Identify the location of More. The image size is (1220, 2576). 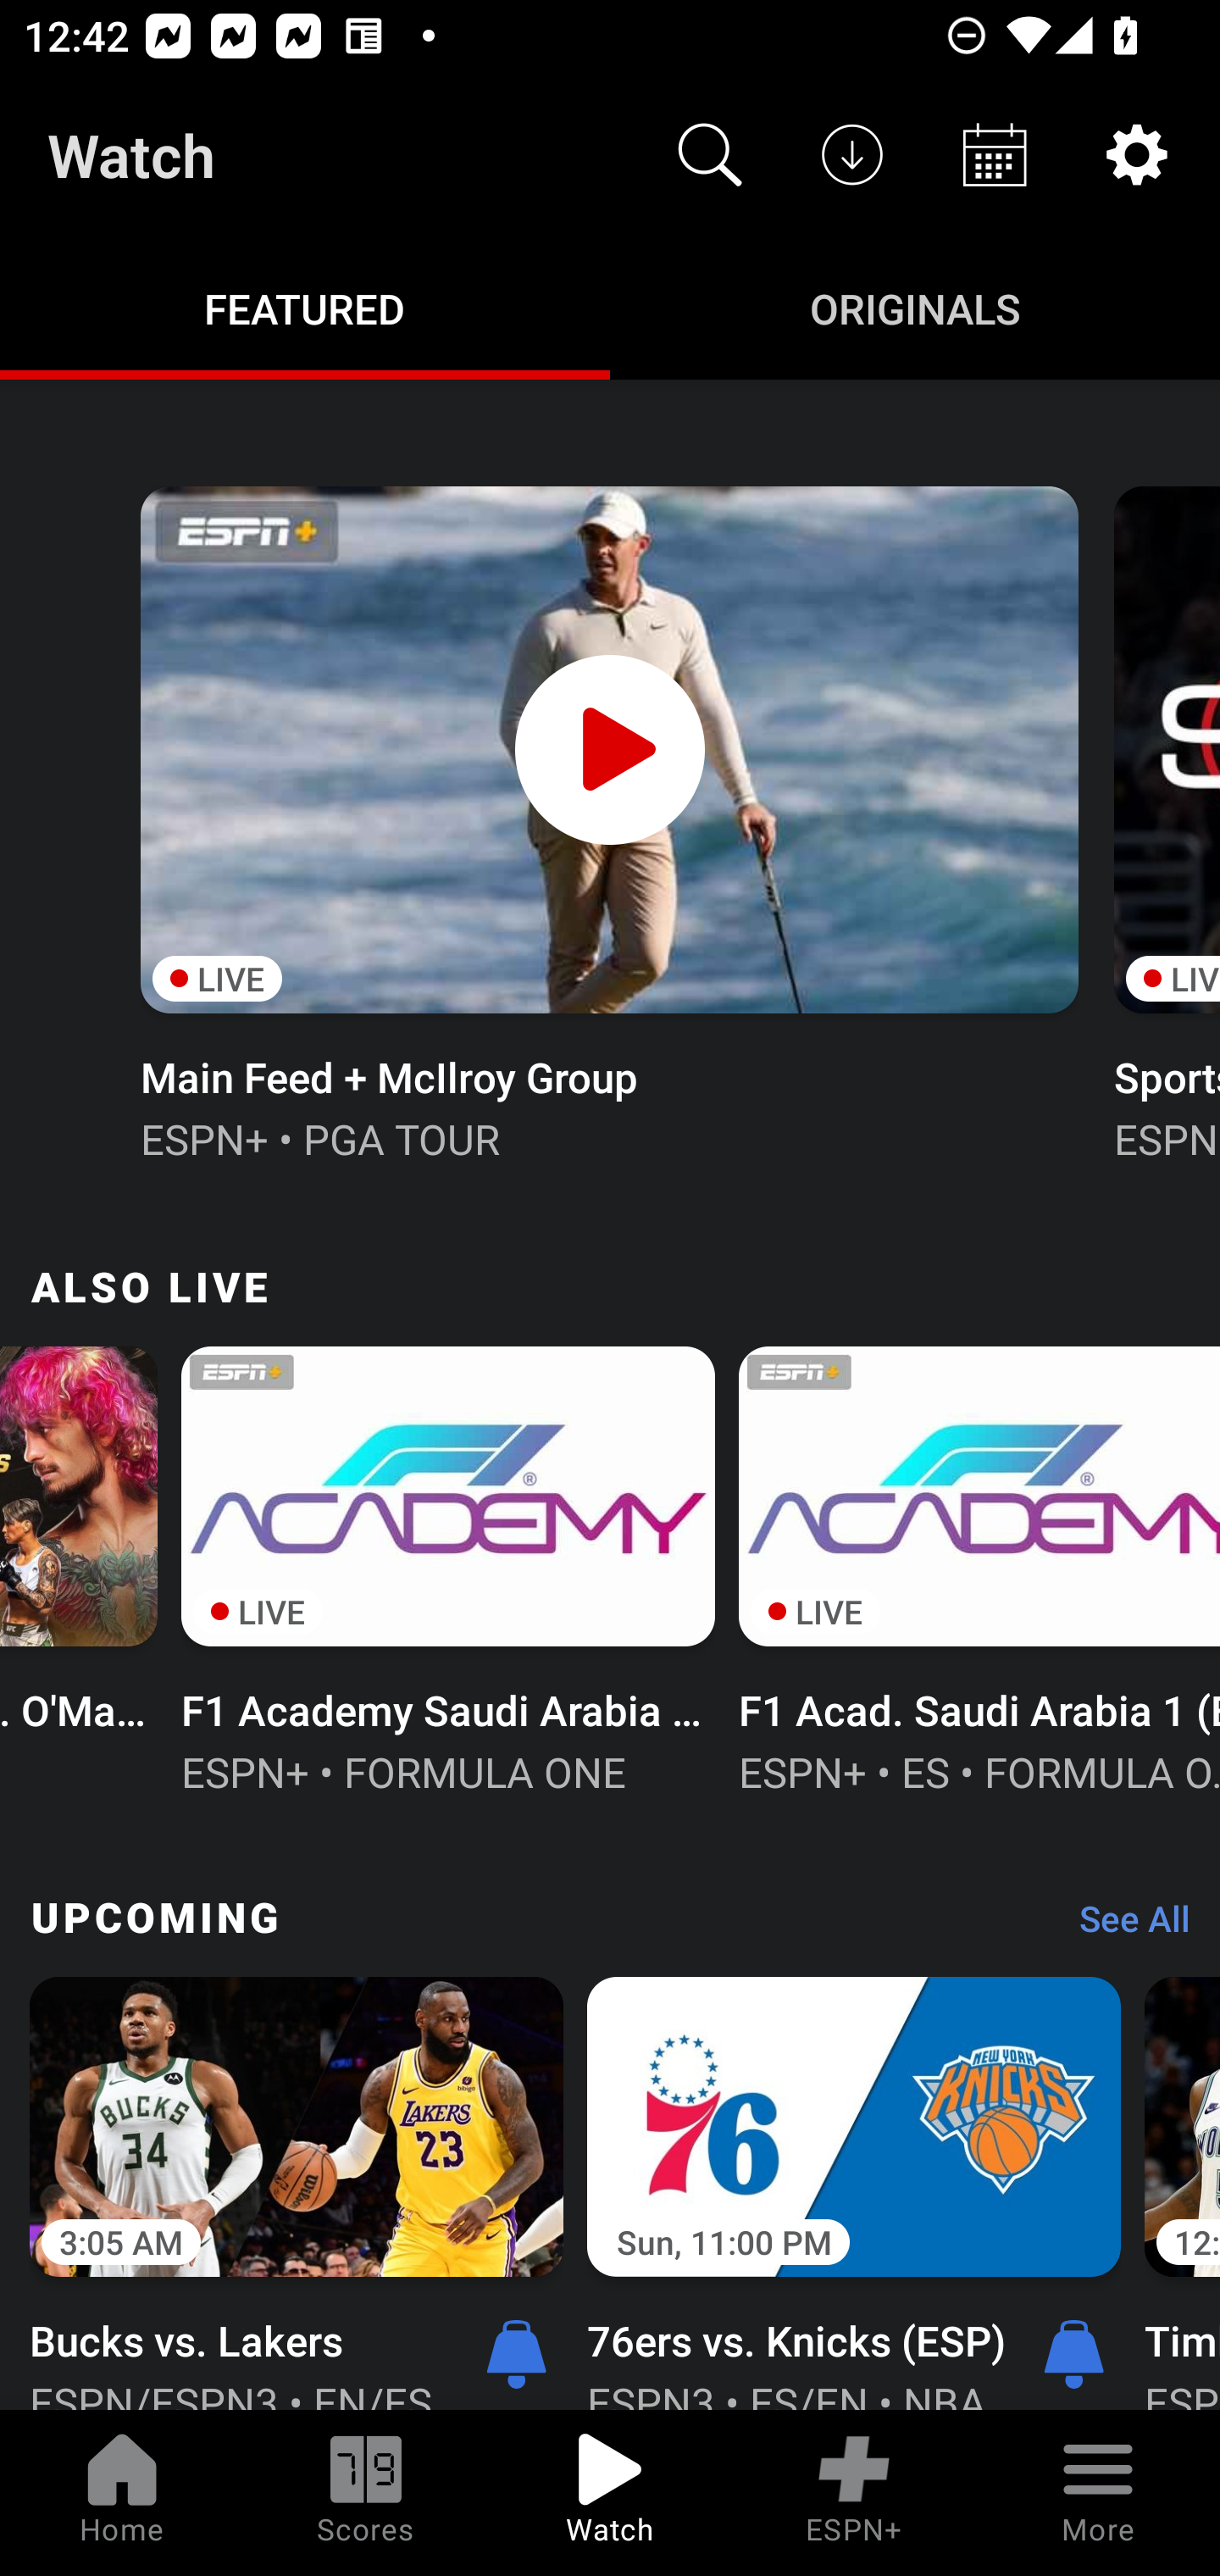
(1098, 2493).